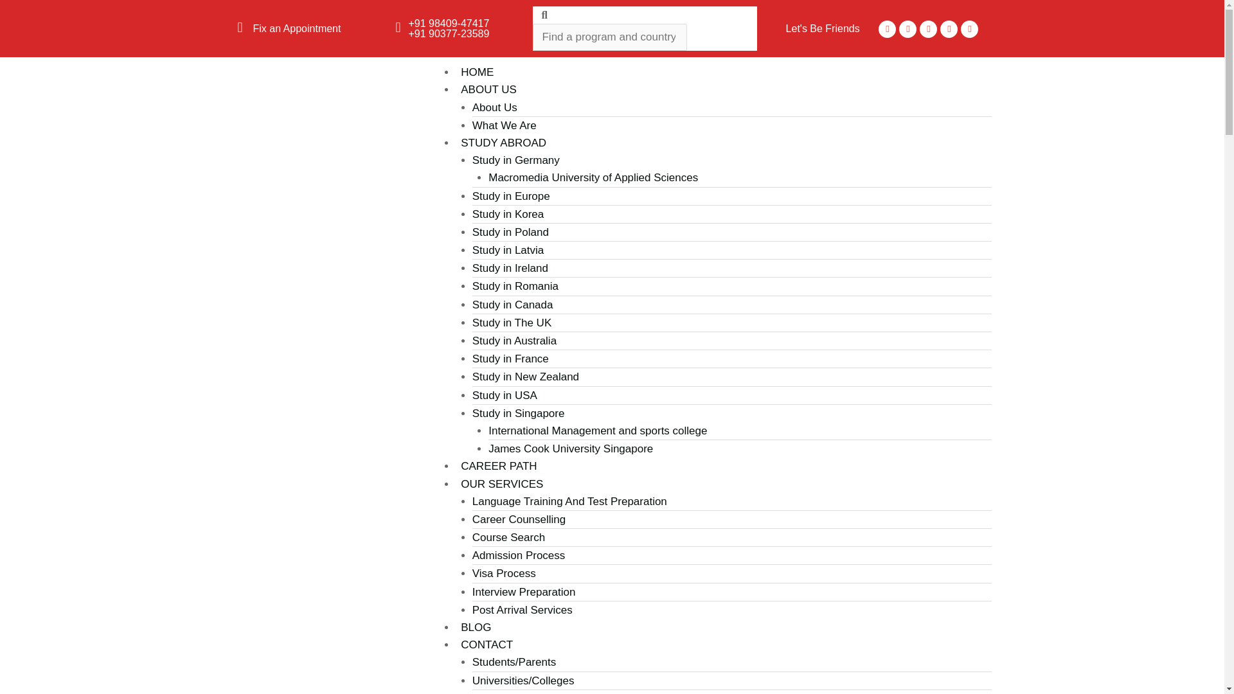 The width and height of the screenshot is (1234, 694). What do you see at coordinates (969, 30) in the screenshot?
I see `Linkedin` at bounding box center [969, 30].